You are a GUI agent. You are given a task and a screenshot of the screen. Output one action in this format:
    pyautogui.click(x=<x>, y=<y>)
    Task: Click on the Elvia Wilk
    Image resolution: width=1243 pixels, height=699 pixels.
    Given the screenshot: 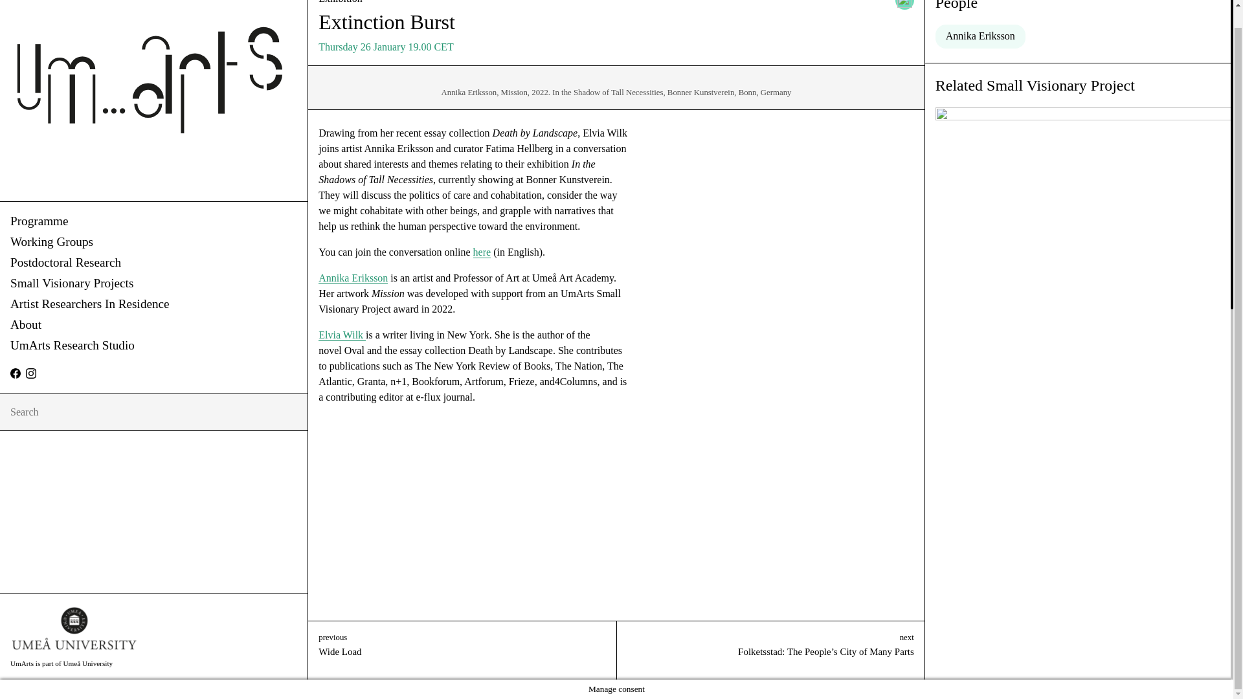 What is the action you would take?
    pyautogui.click(x=342, y=335)
    